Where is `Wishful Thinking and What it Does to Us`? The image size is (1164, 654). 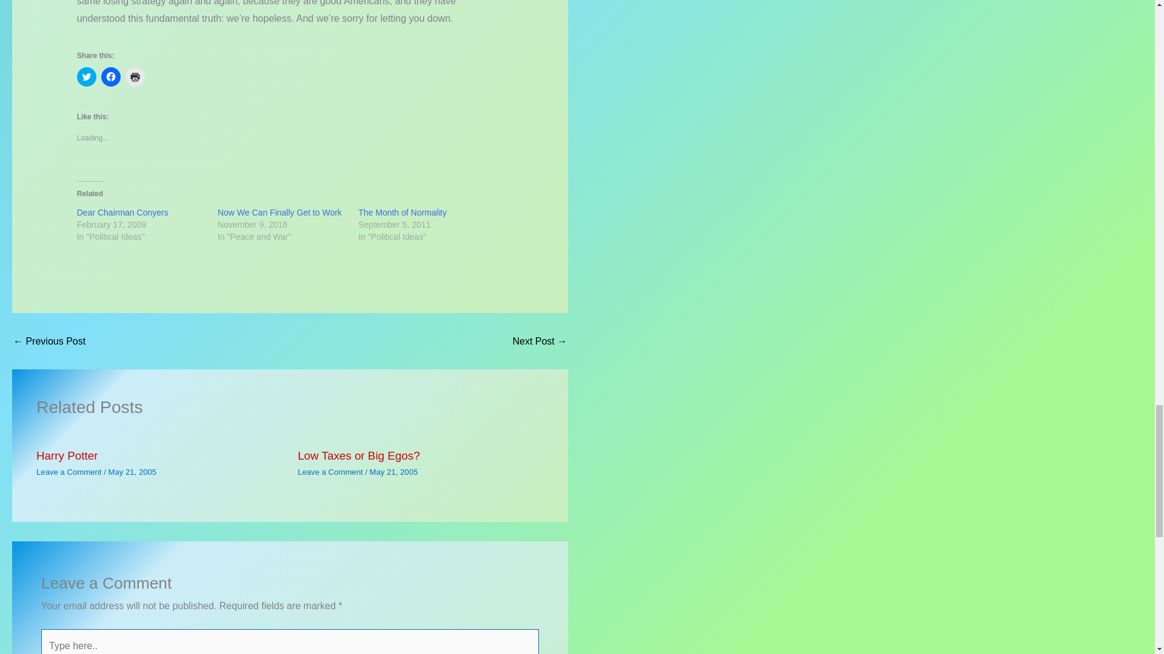
Wishful Thinking and What it Does to Us is located at coordinates (48, 342).